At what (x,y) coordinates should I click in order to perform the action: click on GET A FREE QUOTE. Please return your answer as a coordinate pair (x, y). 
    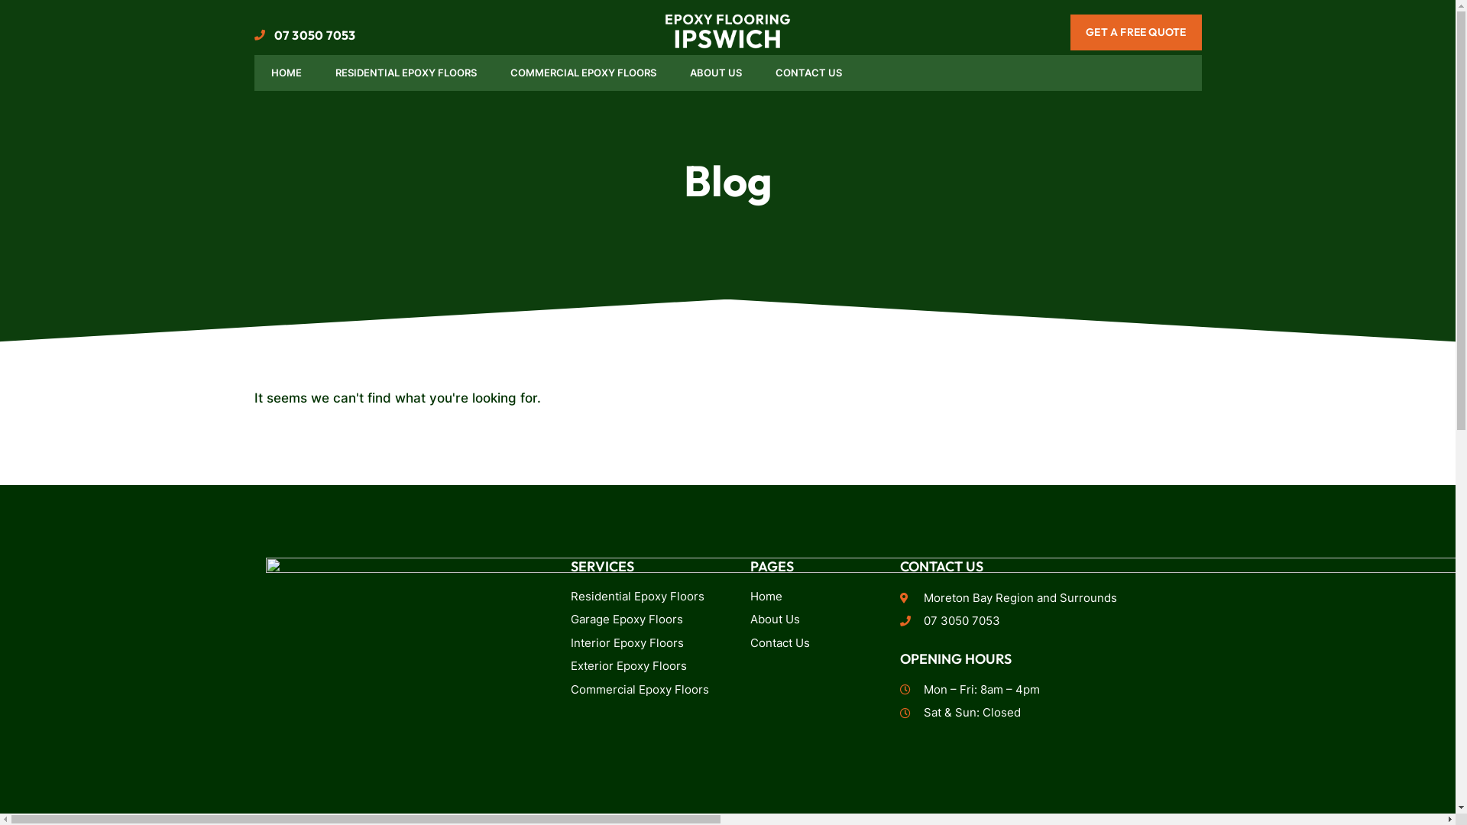
    Looking at the image, I should click on (1135, 32).